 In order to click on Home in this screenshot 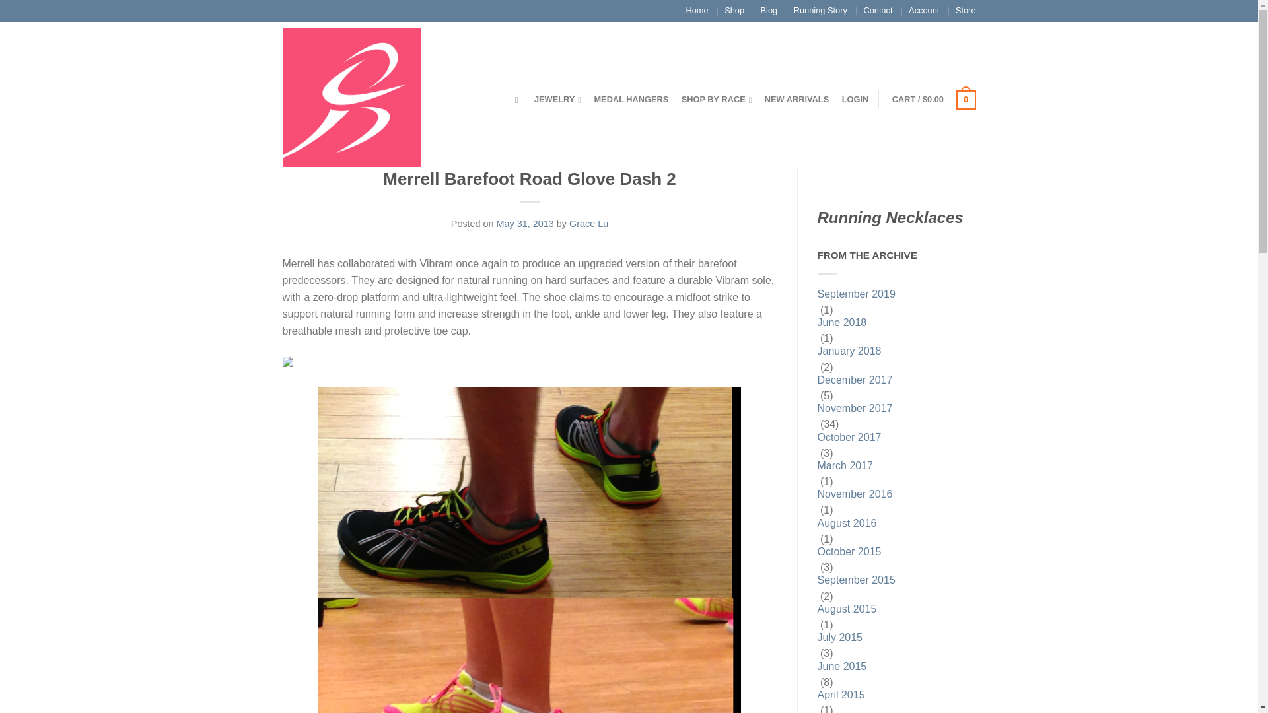, I will do `click(696, 9)`.